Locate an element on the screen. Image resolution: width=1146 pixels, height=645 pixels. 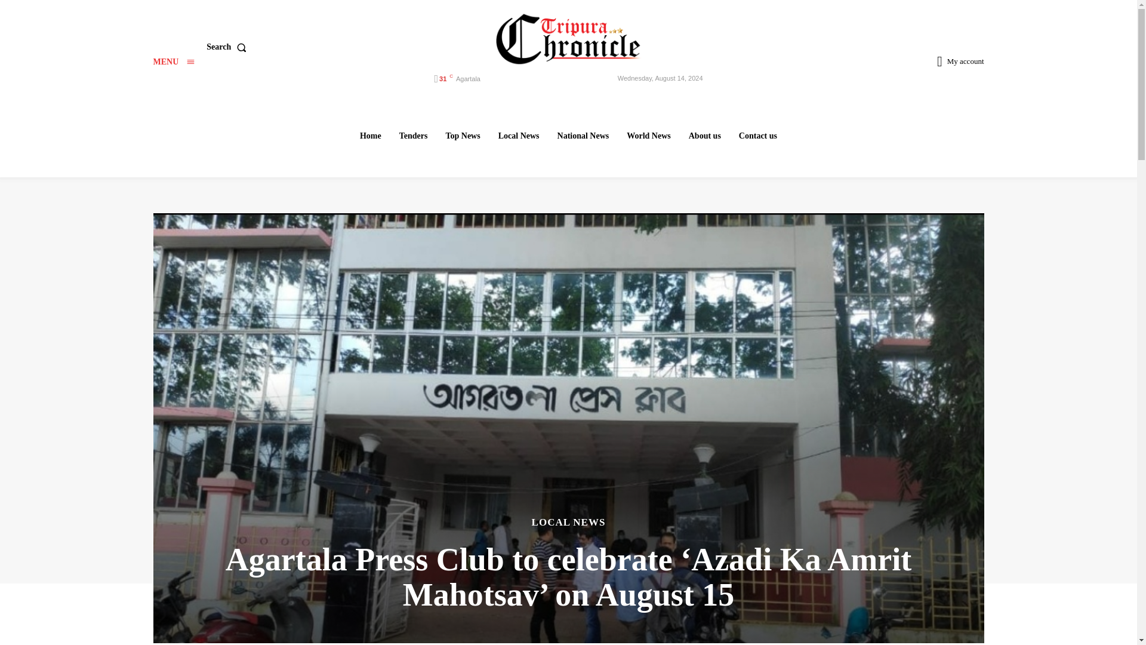
World News is located at coordinates (649, 136).